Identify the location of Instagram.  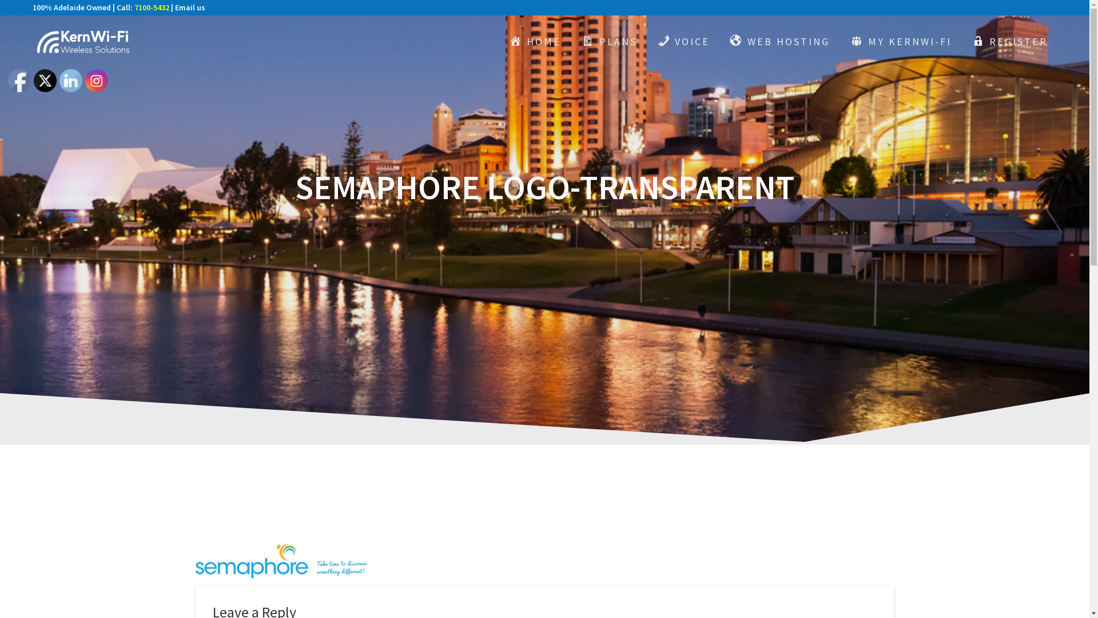
(97, 81).